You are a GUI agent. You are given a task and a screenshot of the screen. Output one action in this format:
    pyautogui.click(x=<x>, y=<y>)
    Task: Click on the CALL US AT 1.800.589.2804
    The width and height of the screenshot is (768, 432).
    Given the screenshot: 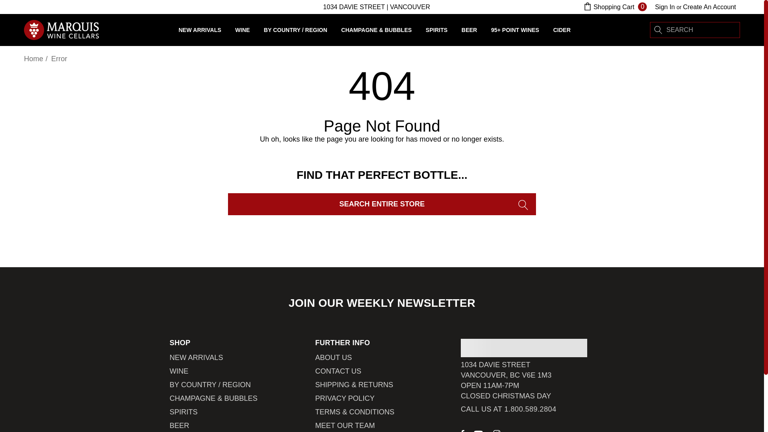 What is the action you would take?
    pyautogui.click(x=508, y=409)
    